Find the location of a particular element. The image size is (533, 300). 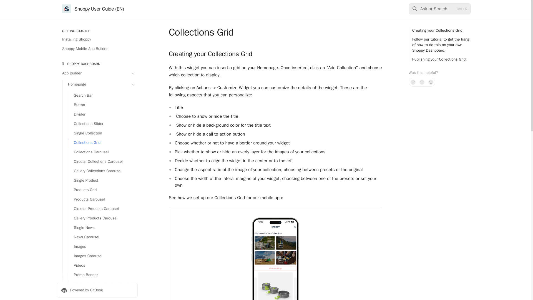

Circular Collections Carousel is located at coordinates (103, 162).